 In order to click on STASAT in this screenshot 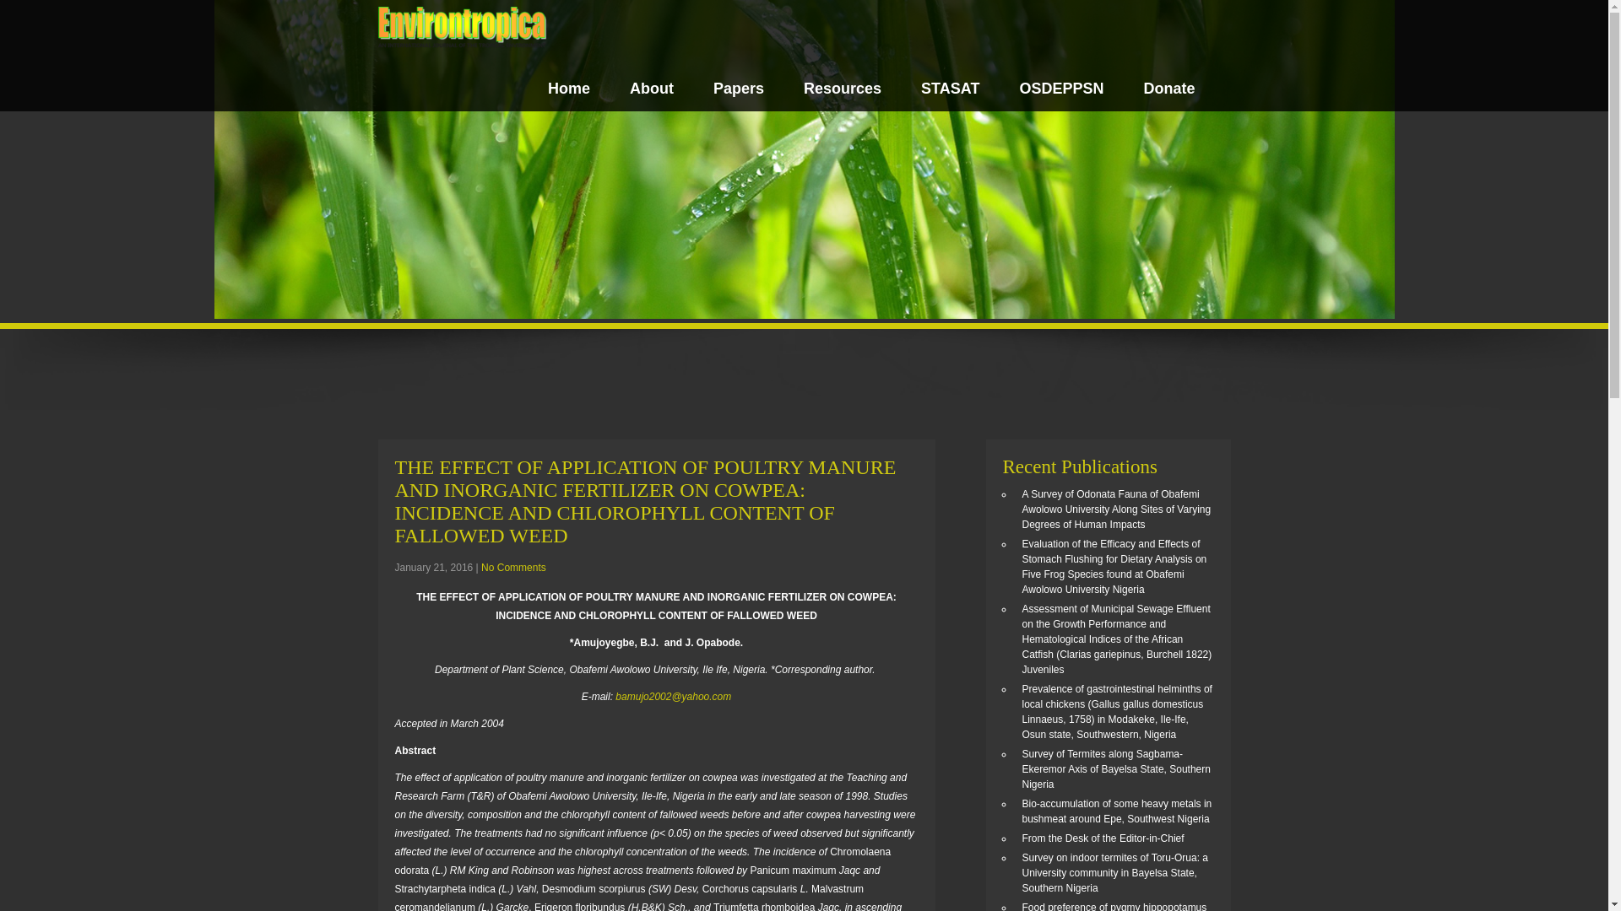, I will do `click(949, 93)`.